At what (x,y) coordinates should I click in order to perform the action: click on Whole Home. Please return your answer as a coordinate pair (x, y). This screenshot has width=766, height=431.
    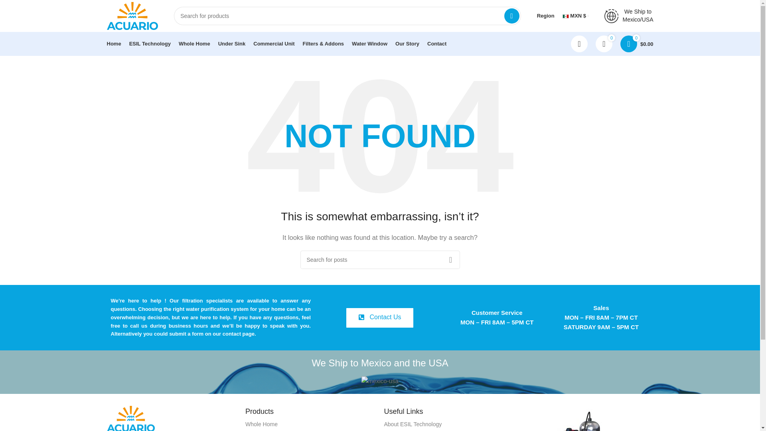
    Looking at the image, I should click on (194, 43).